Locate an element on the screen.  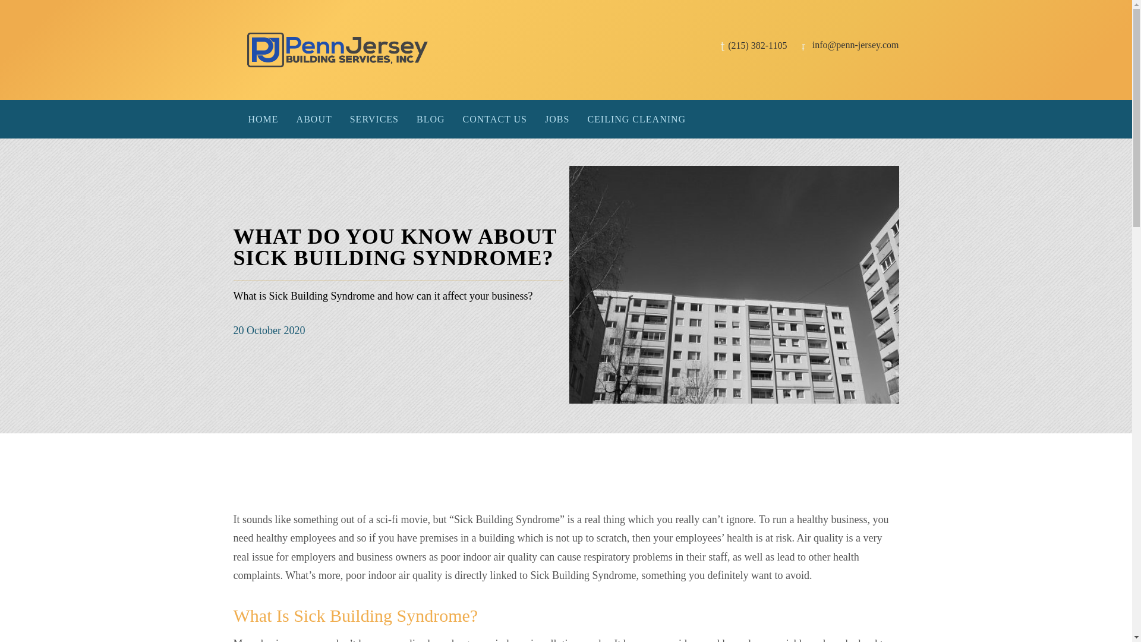
Cleaning Jobs Philadelphia is located at coordinates (557, 119).